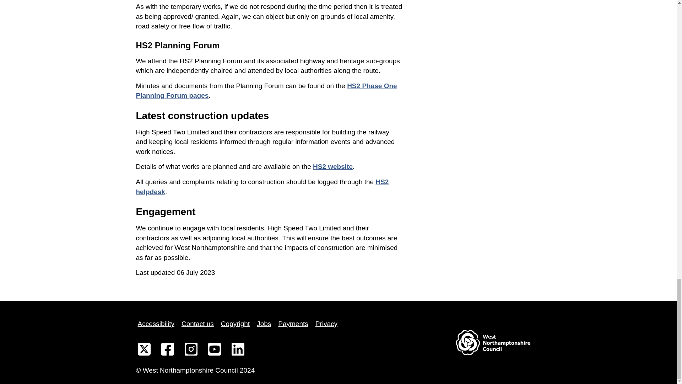 Image resolution: width=682 pixels, height=384 pixels. I want to click on View our Facebook page, so click(167, 351).